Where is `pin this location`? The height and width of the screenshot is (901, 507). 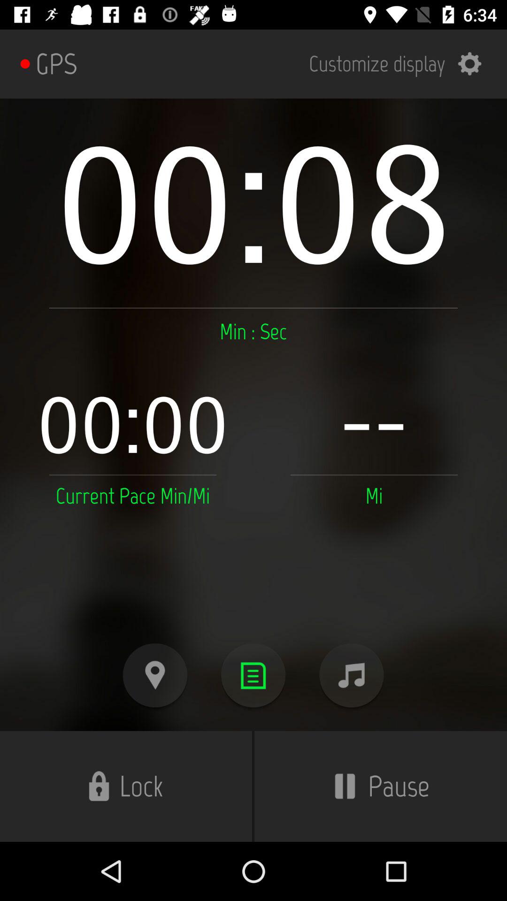 pin this location is located at coordinates (155, 676).